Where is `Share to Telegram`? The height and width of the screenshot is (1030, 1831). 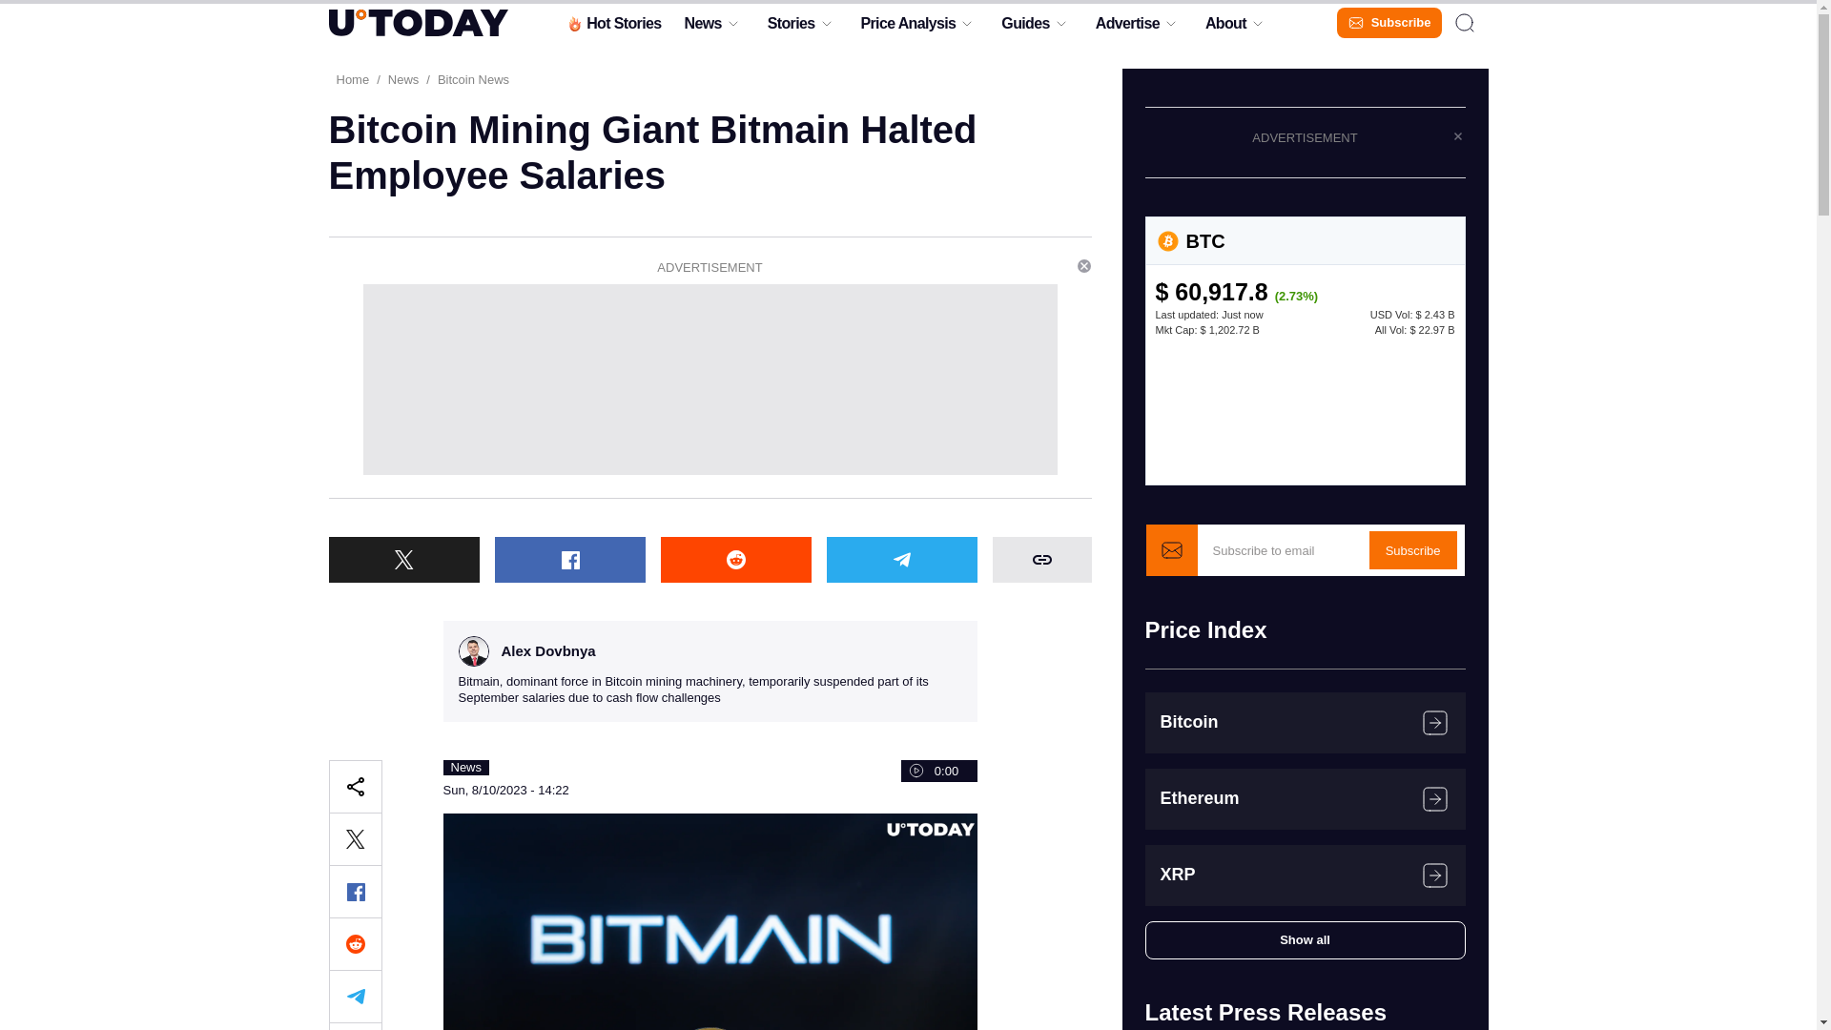 Share to Telegram is located at coordinates (900, 559).